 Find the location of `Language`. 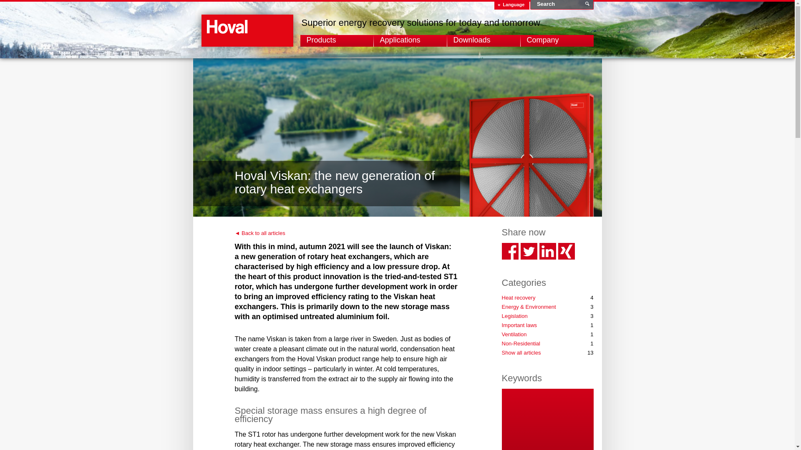

Language is located at coordinates (514, 5).